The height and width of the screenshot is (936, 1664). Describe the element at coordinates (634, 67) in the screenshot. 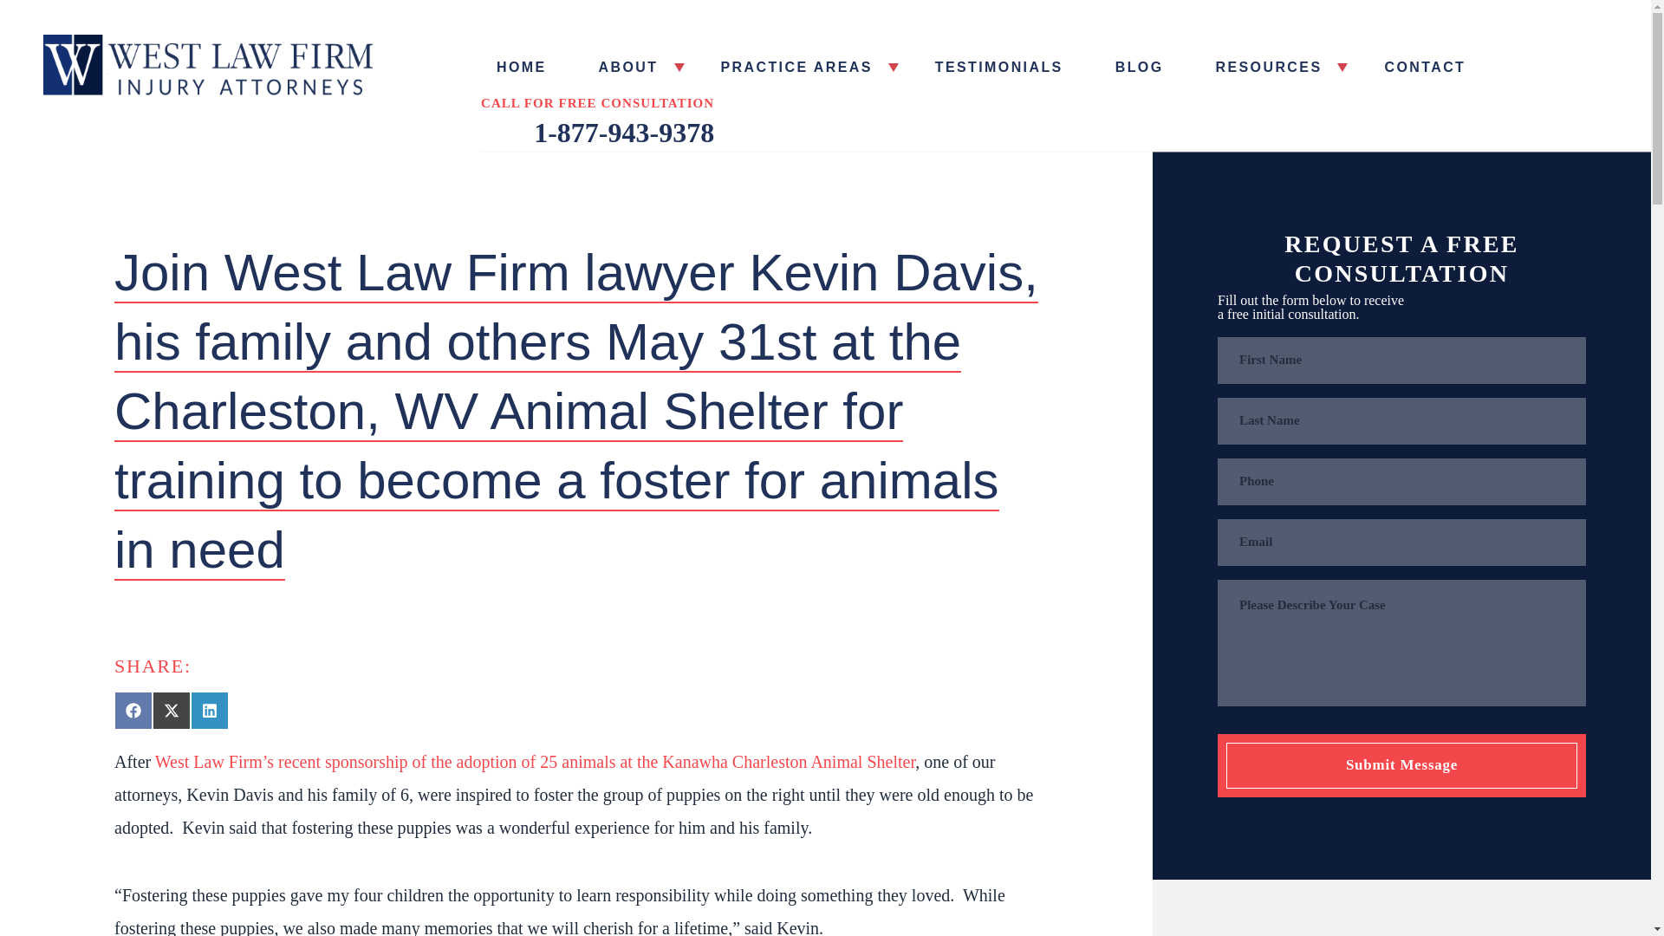

I see `ABOUT` at that location.